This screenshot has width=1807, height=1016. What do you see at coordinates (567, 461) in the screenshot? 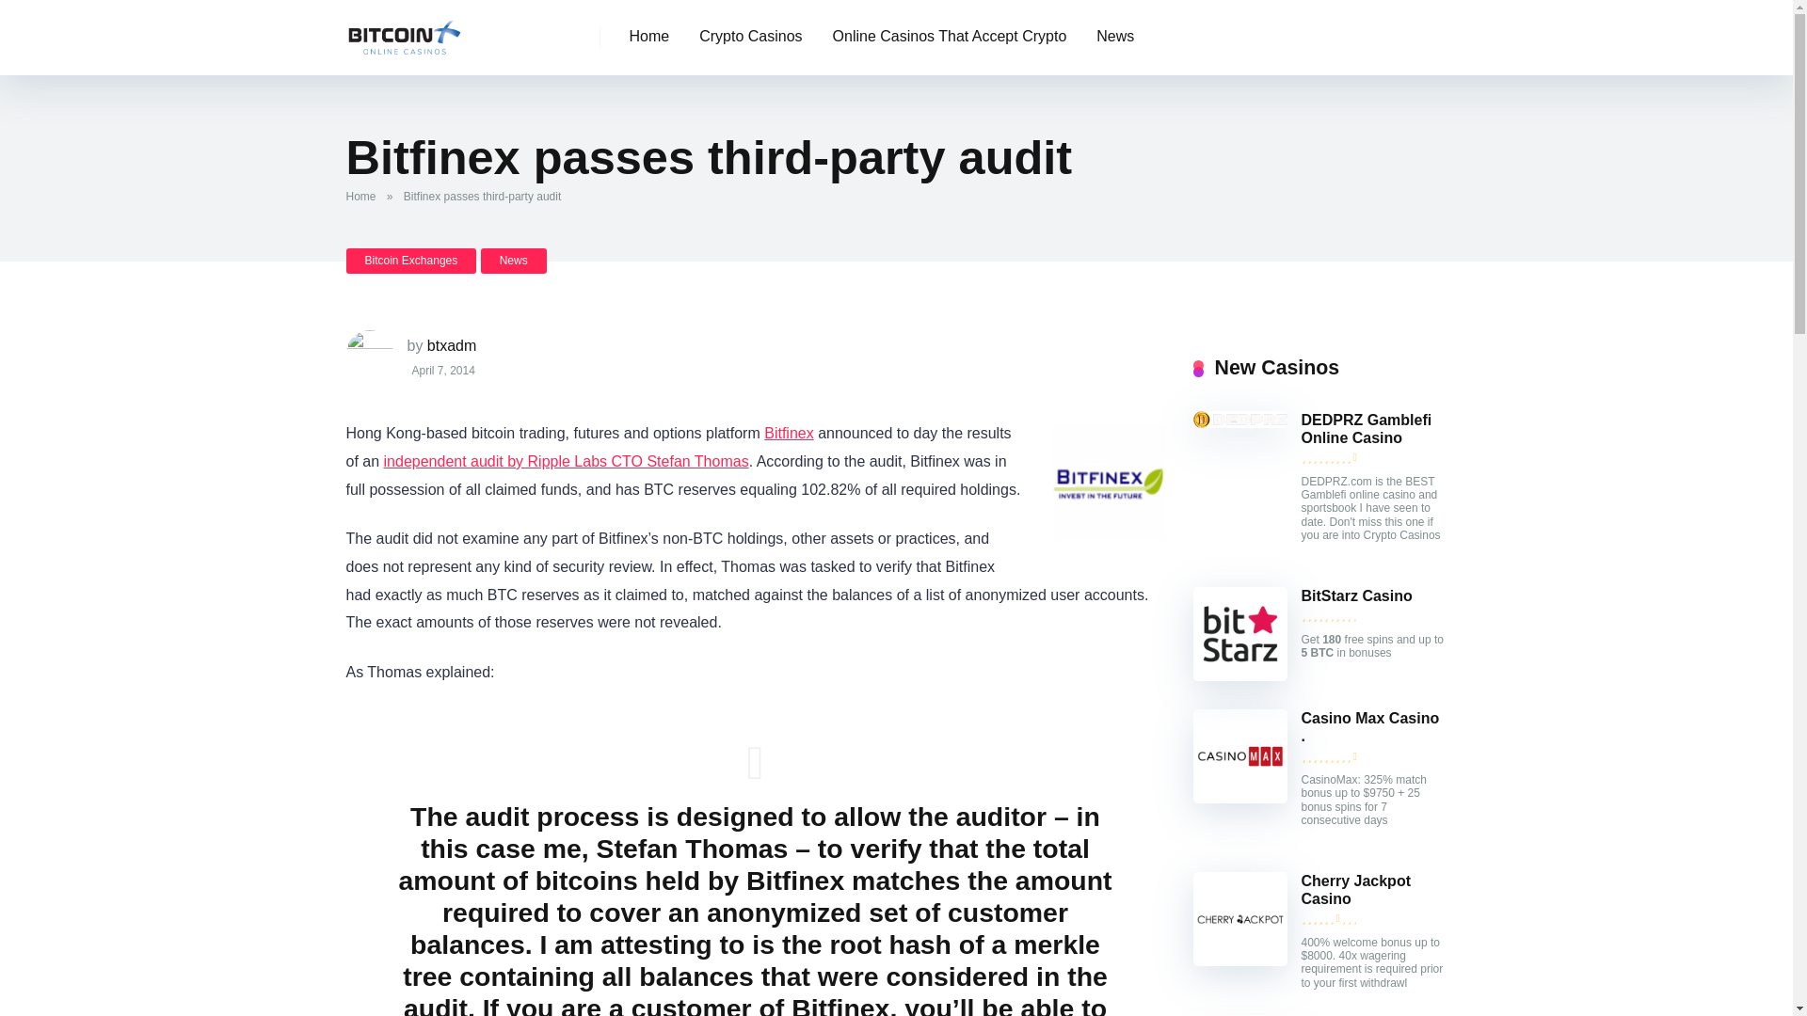
I see `independent audit by Ripple Labs CTO Stefan Thomas` at bounding box center [567, 461].